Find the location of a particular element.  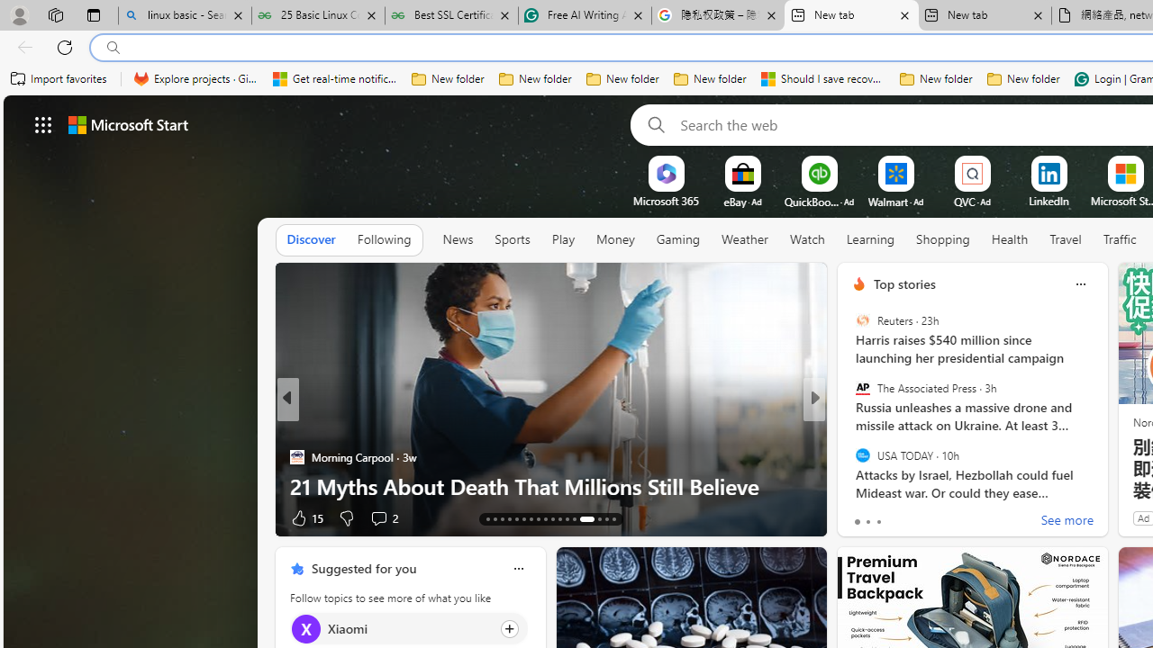

Watch is located at coordinates (807, 239).